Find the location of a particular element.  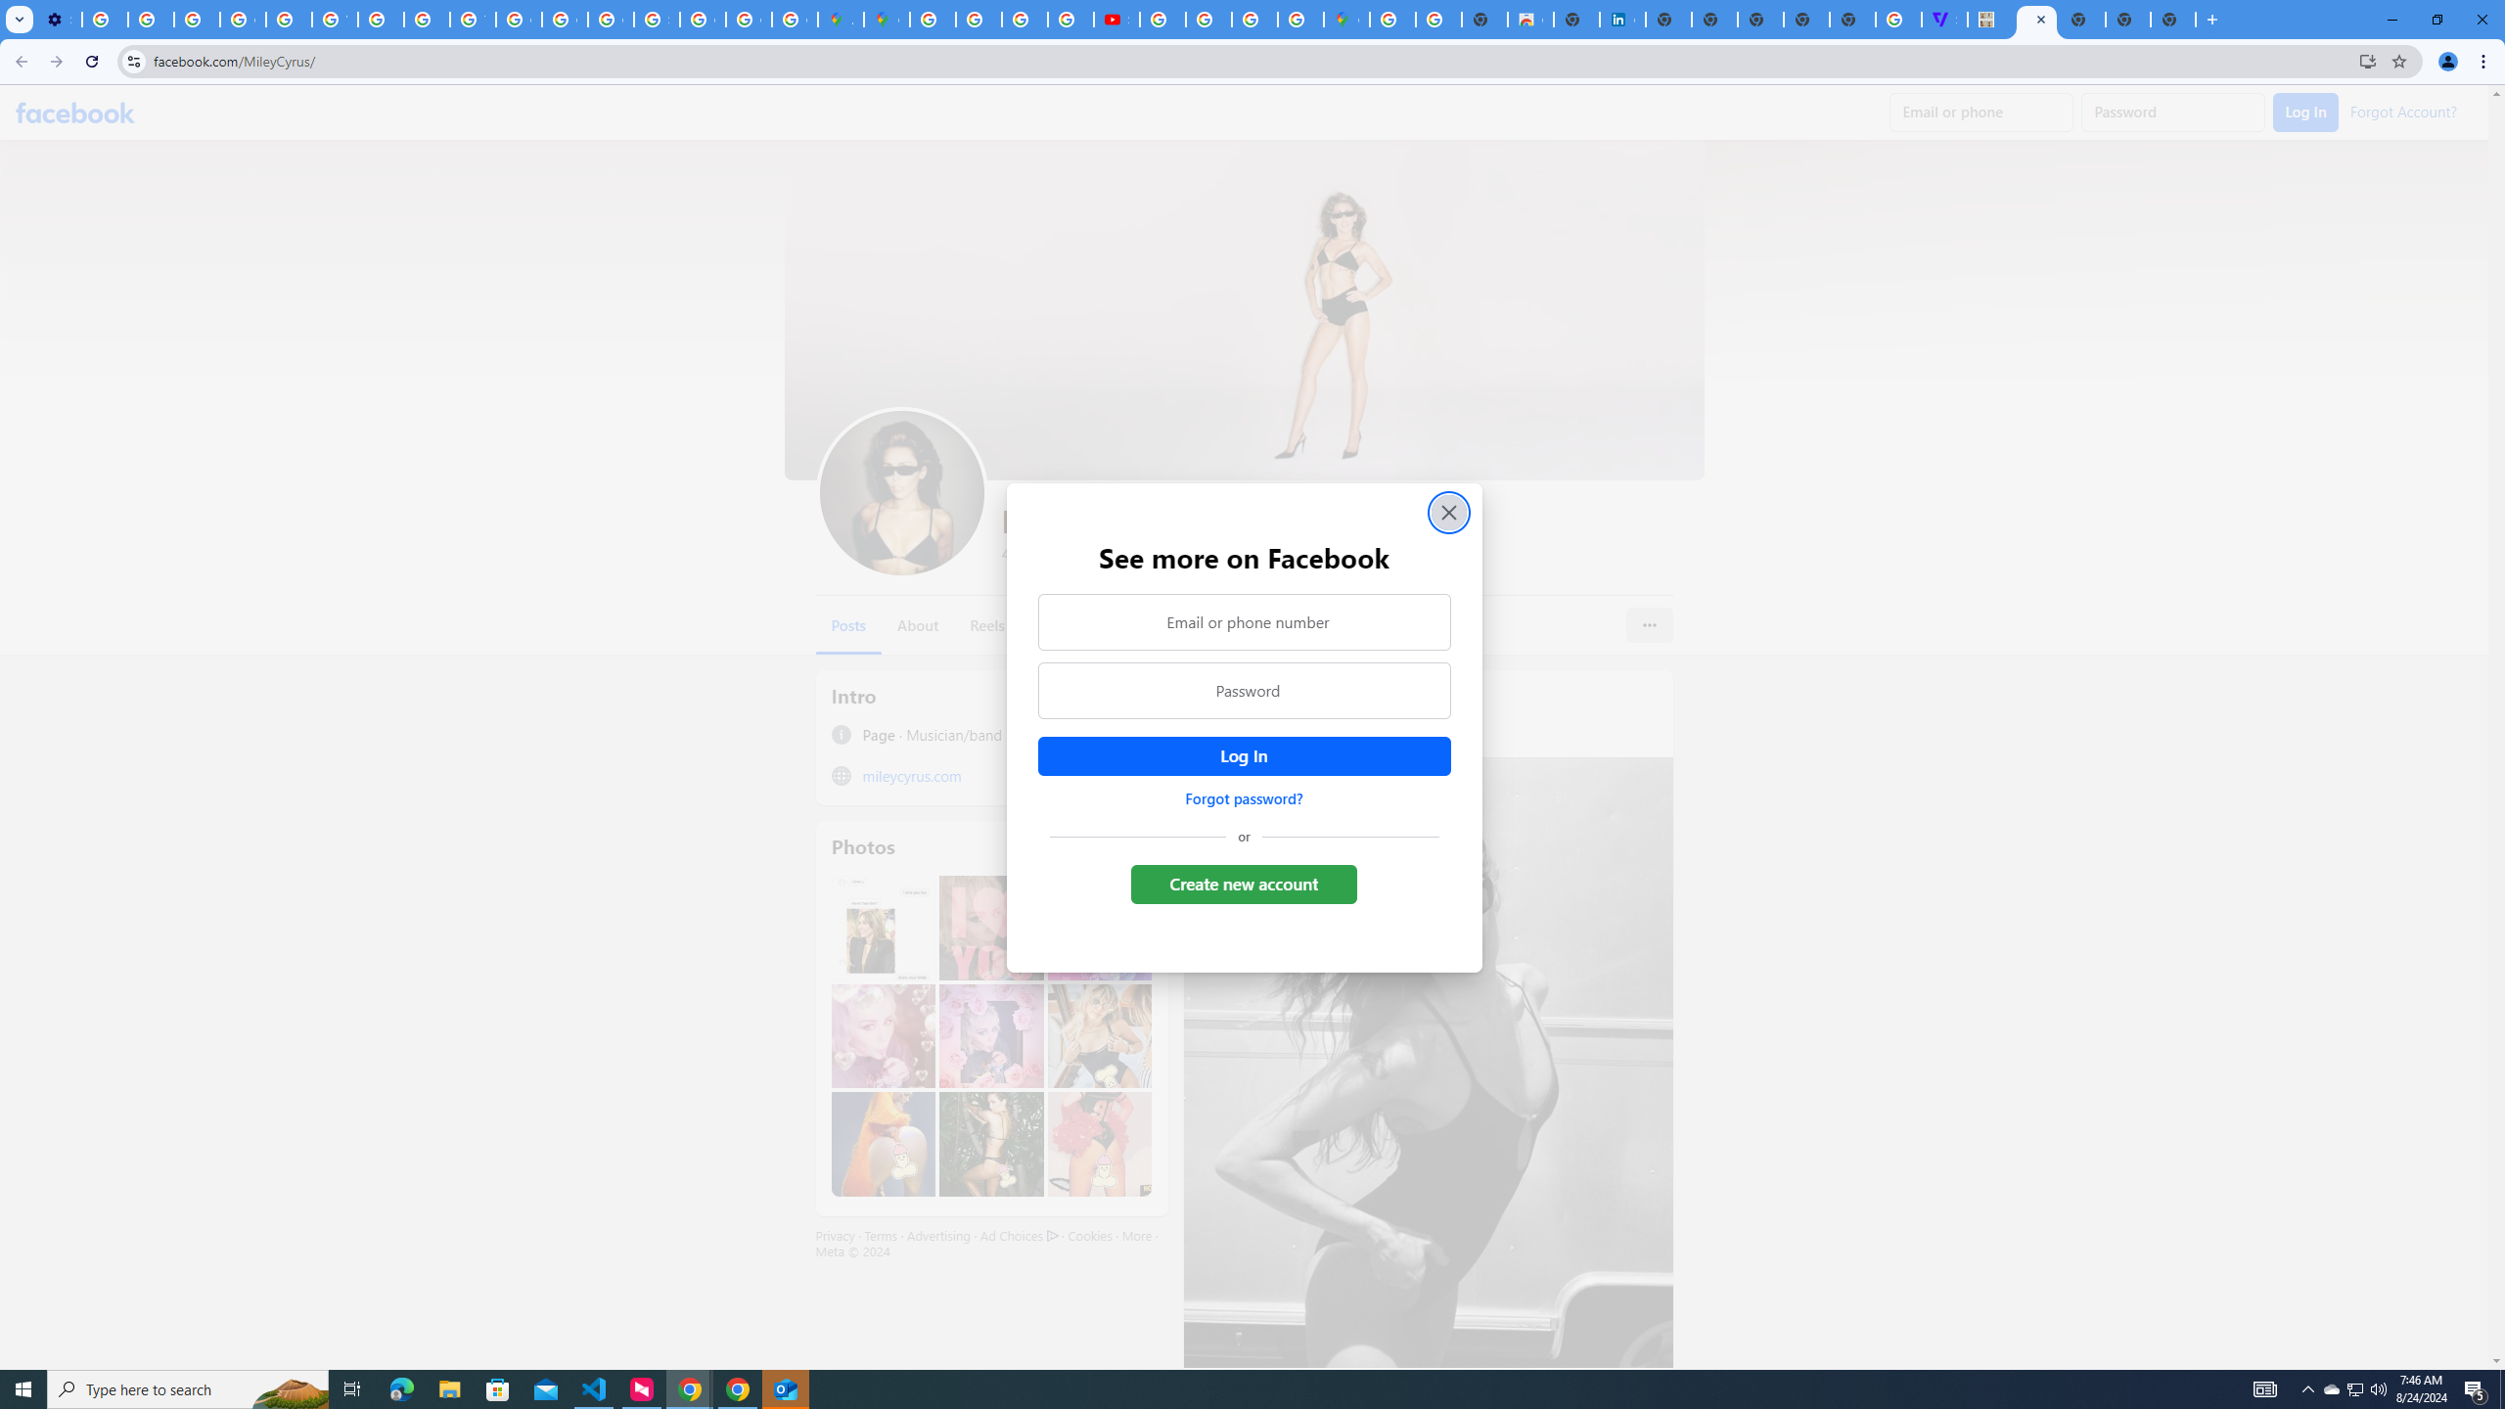

https://scholar.google.com/ is located at coordinates (380, 20).